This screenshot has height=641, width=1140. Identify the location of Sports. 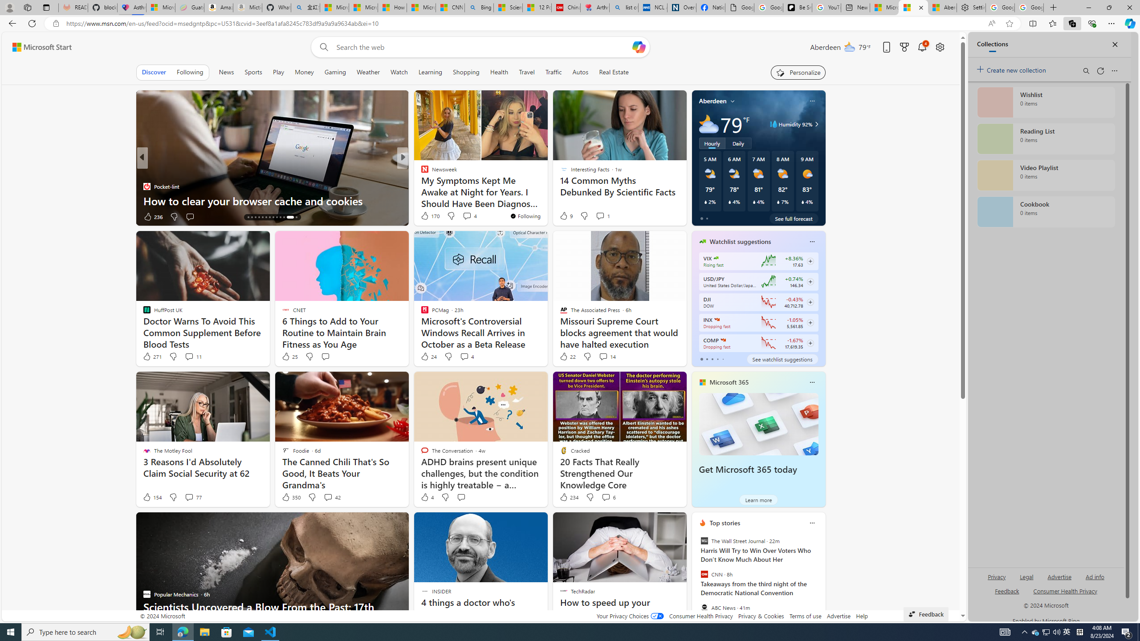
(253, 72).